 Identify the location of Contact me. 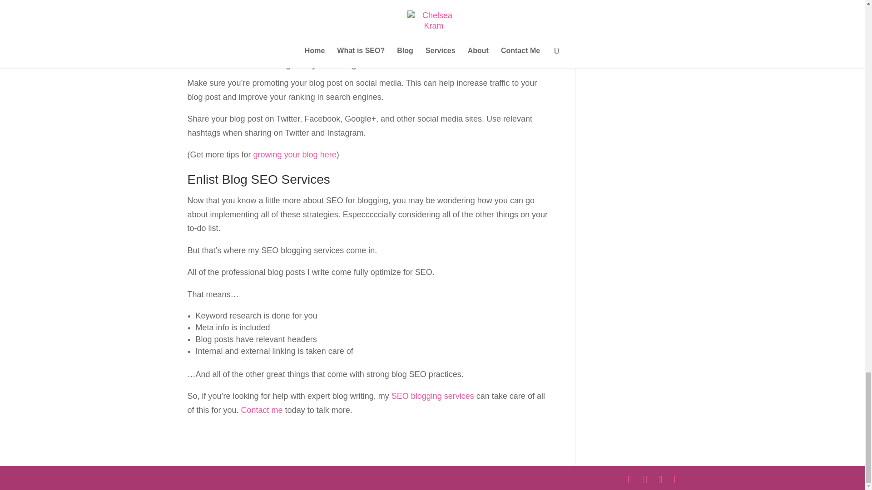
(262, 410).